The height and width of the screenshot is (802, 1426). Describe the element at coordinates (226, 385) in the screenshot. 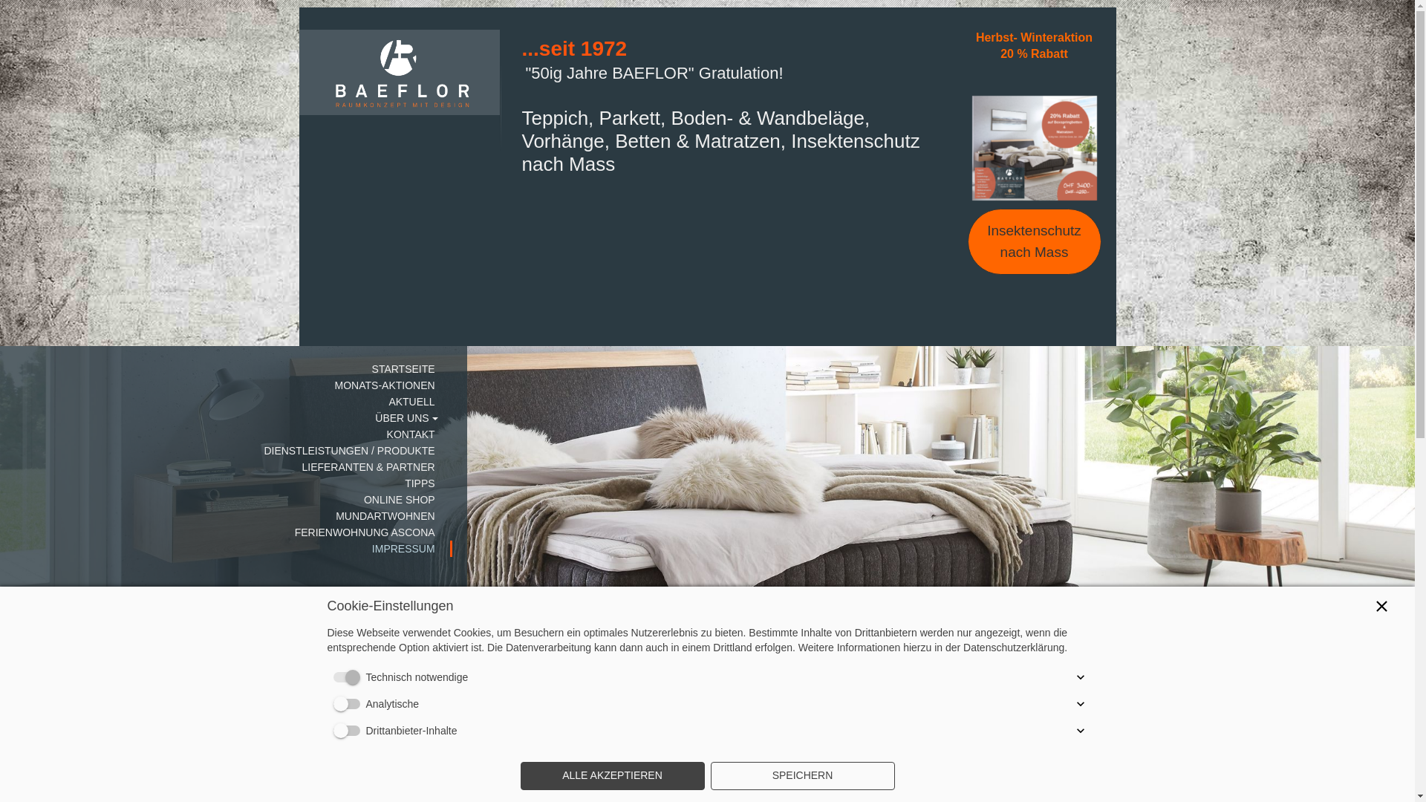

I see `MONATS-AKTIONEN` at that location.